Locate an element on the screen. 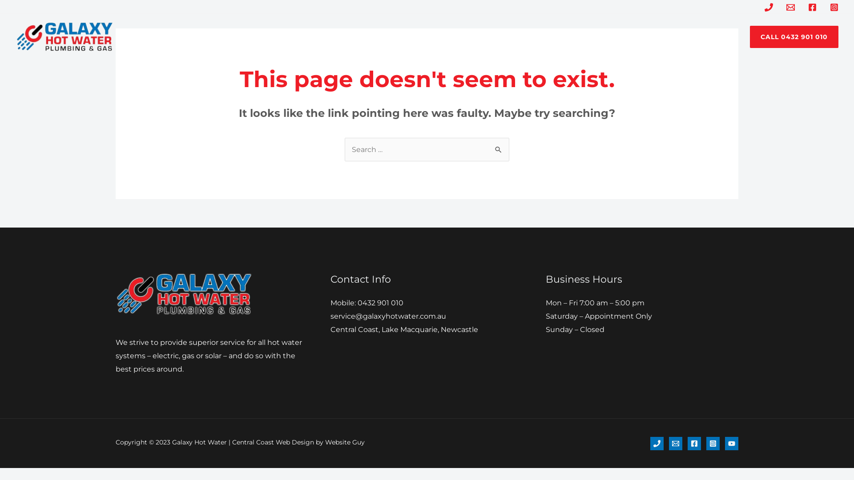 This screenshot has height=480, width=854. Central Coast, Lake Macquarie, Newcastle is located at coordinates (404, 330).